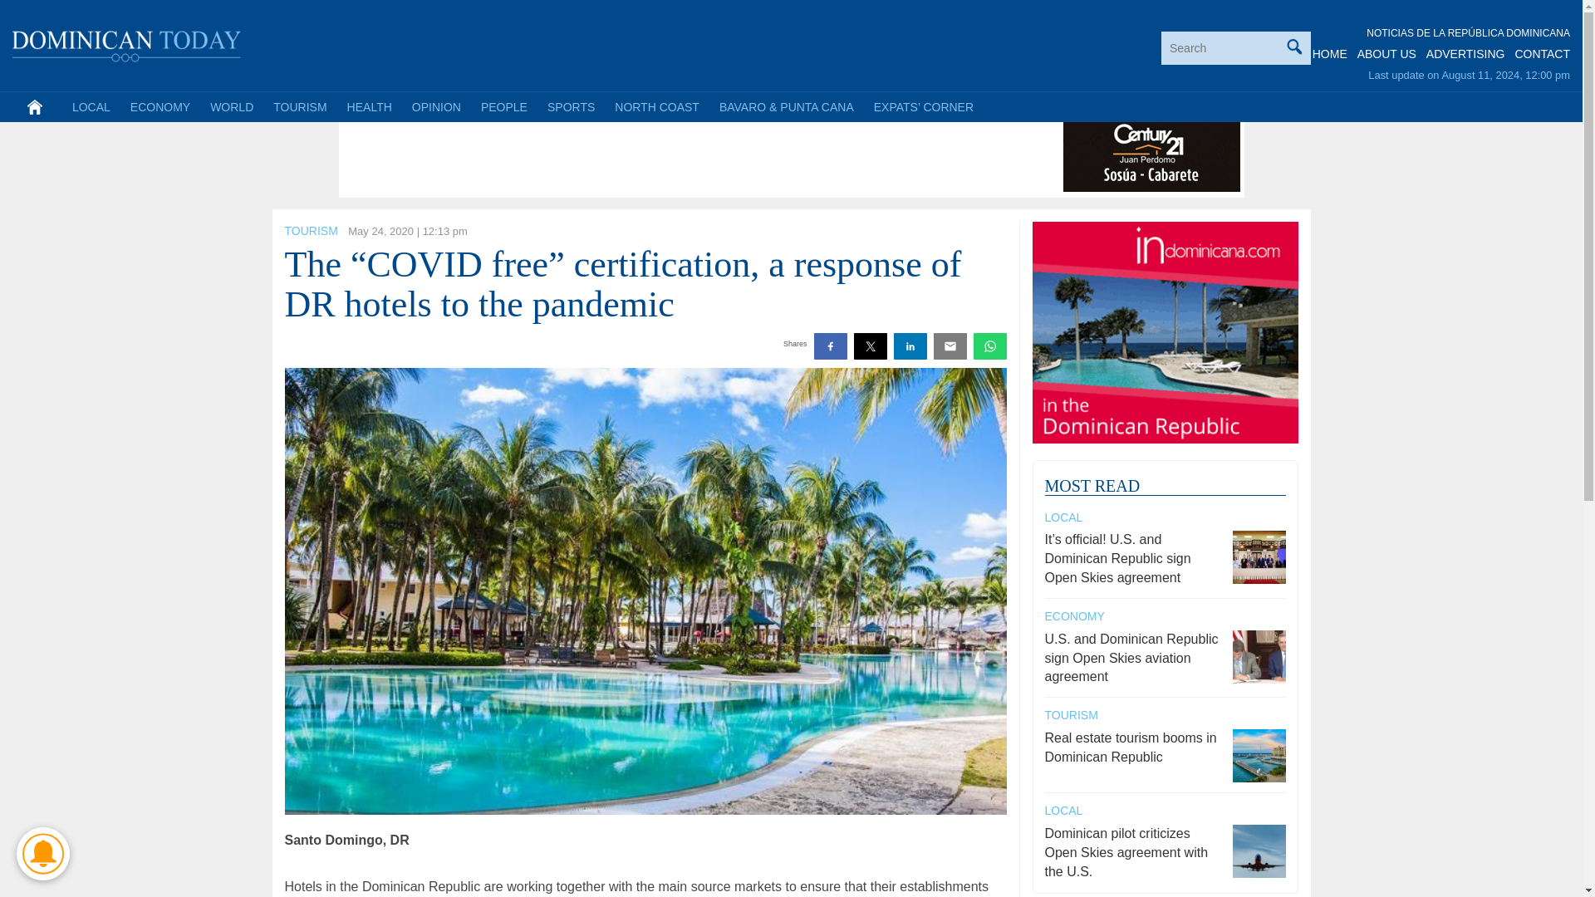 The width and height of the screenshot is (1595, 897). Describe the element at coordinates (310, 231) in the screenshot. I see `TOURISM` at that location.